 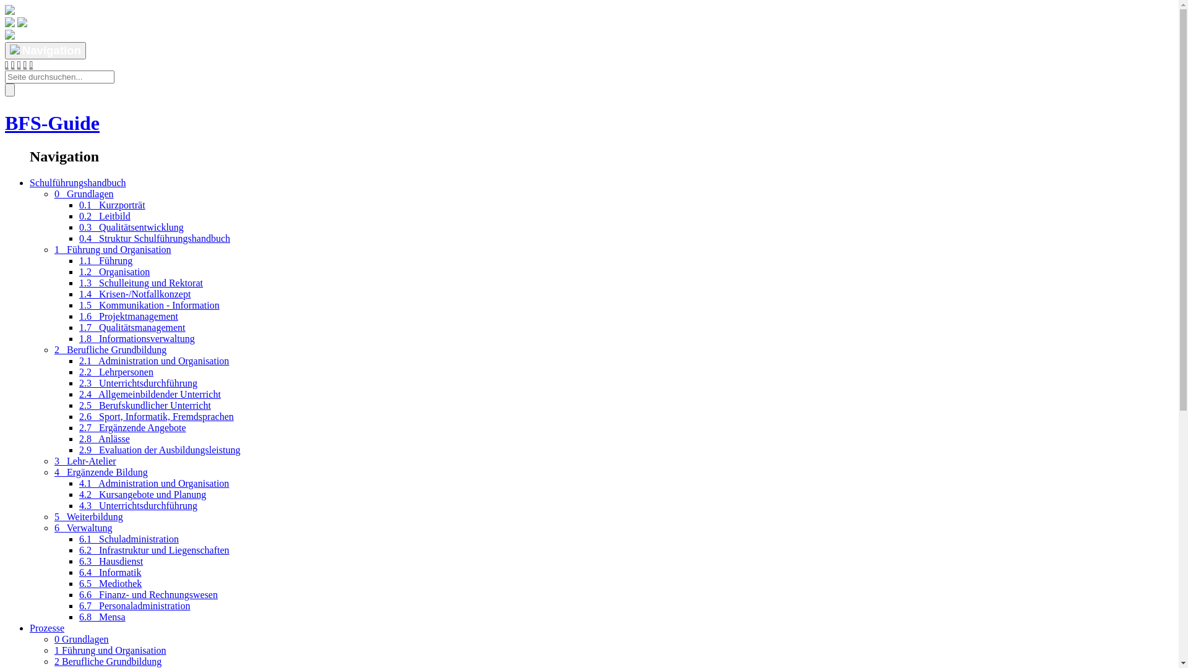 What do you see at coordinates (150, 306) in the screenshot?
I see `1.5   Kommunikation - Information` at bounding box center [150, 306].